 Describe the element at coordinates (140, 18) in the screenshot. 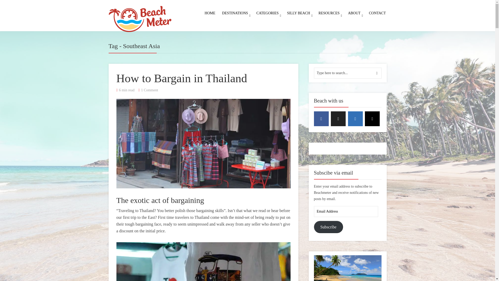

I see `Beachmeter` at that location.